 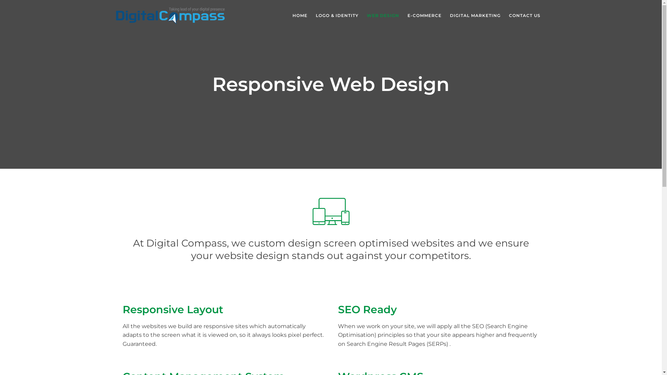 I want to click on LOGO & IDENTITY, so click(x=337, y=16).